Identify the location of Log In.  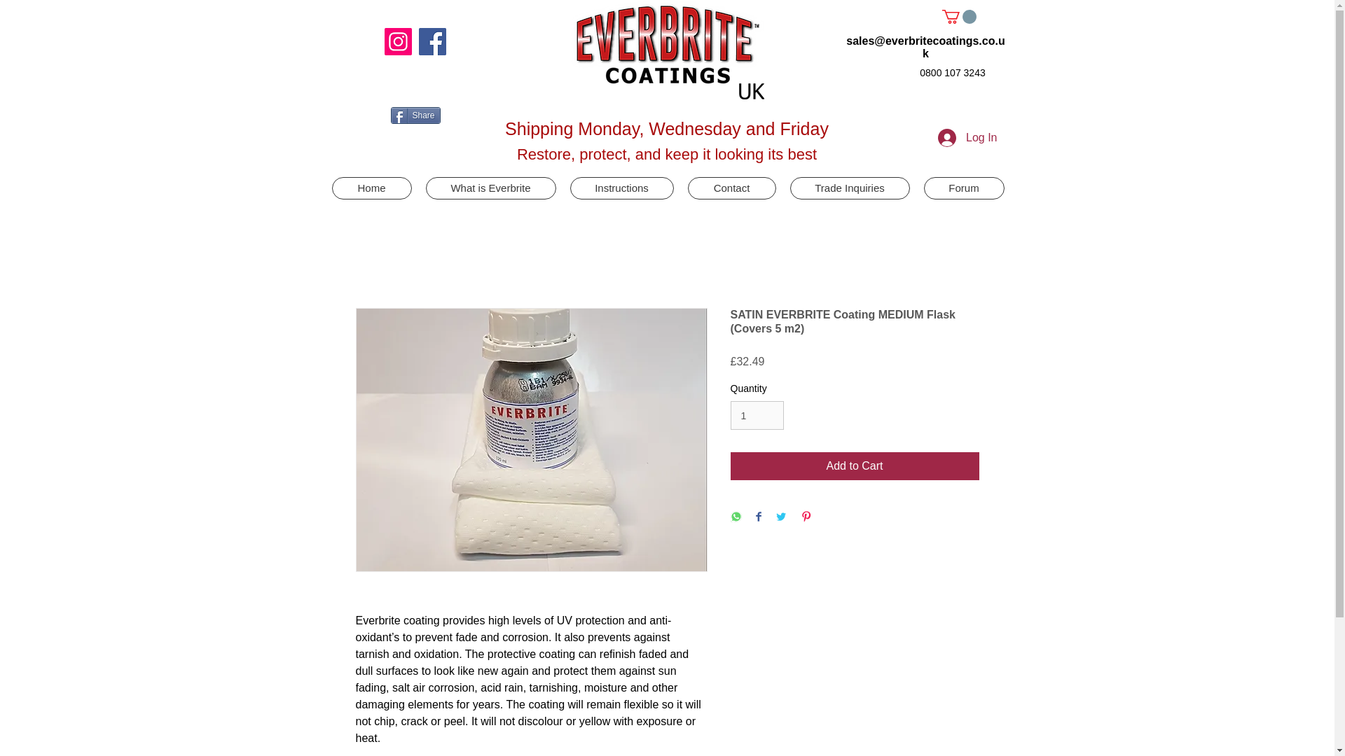
(967, 138).